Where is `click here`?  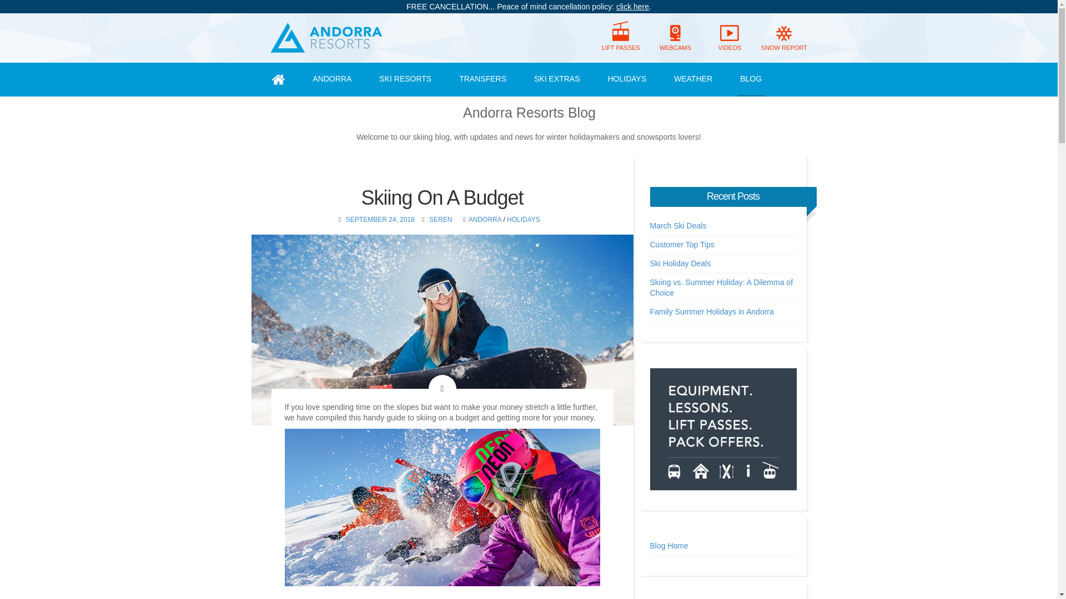
click here is located at coordinates (632, 7).